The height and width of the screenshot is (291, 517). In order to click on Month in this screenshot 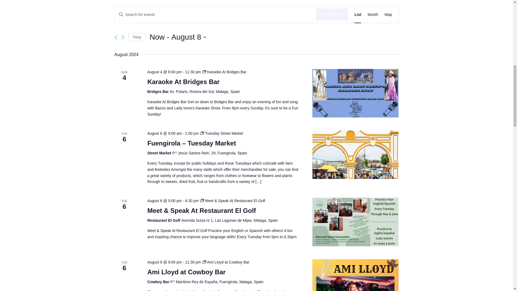, I will do `click(122, 37)`.